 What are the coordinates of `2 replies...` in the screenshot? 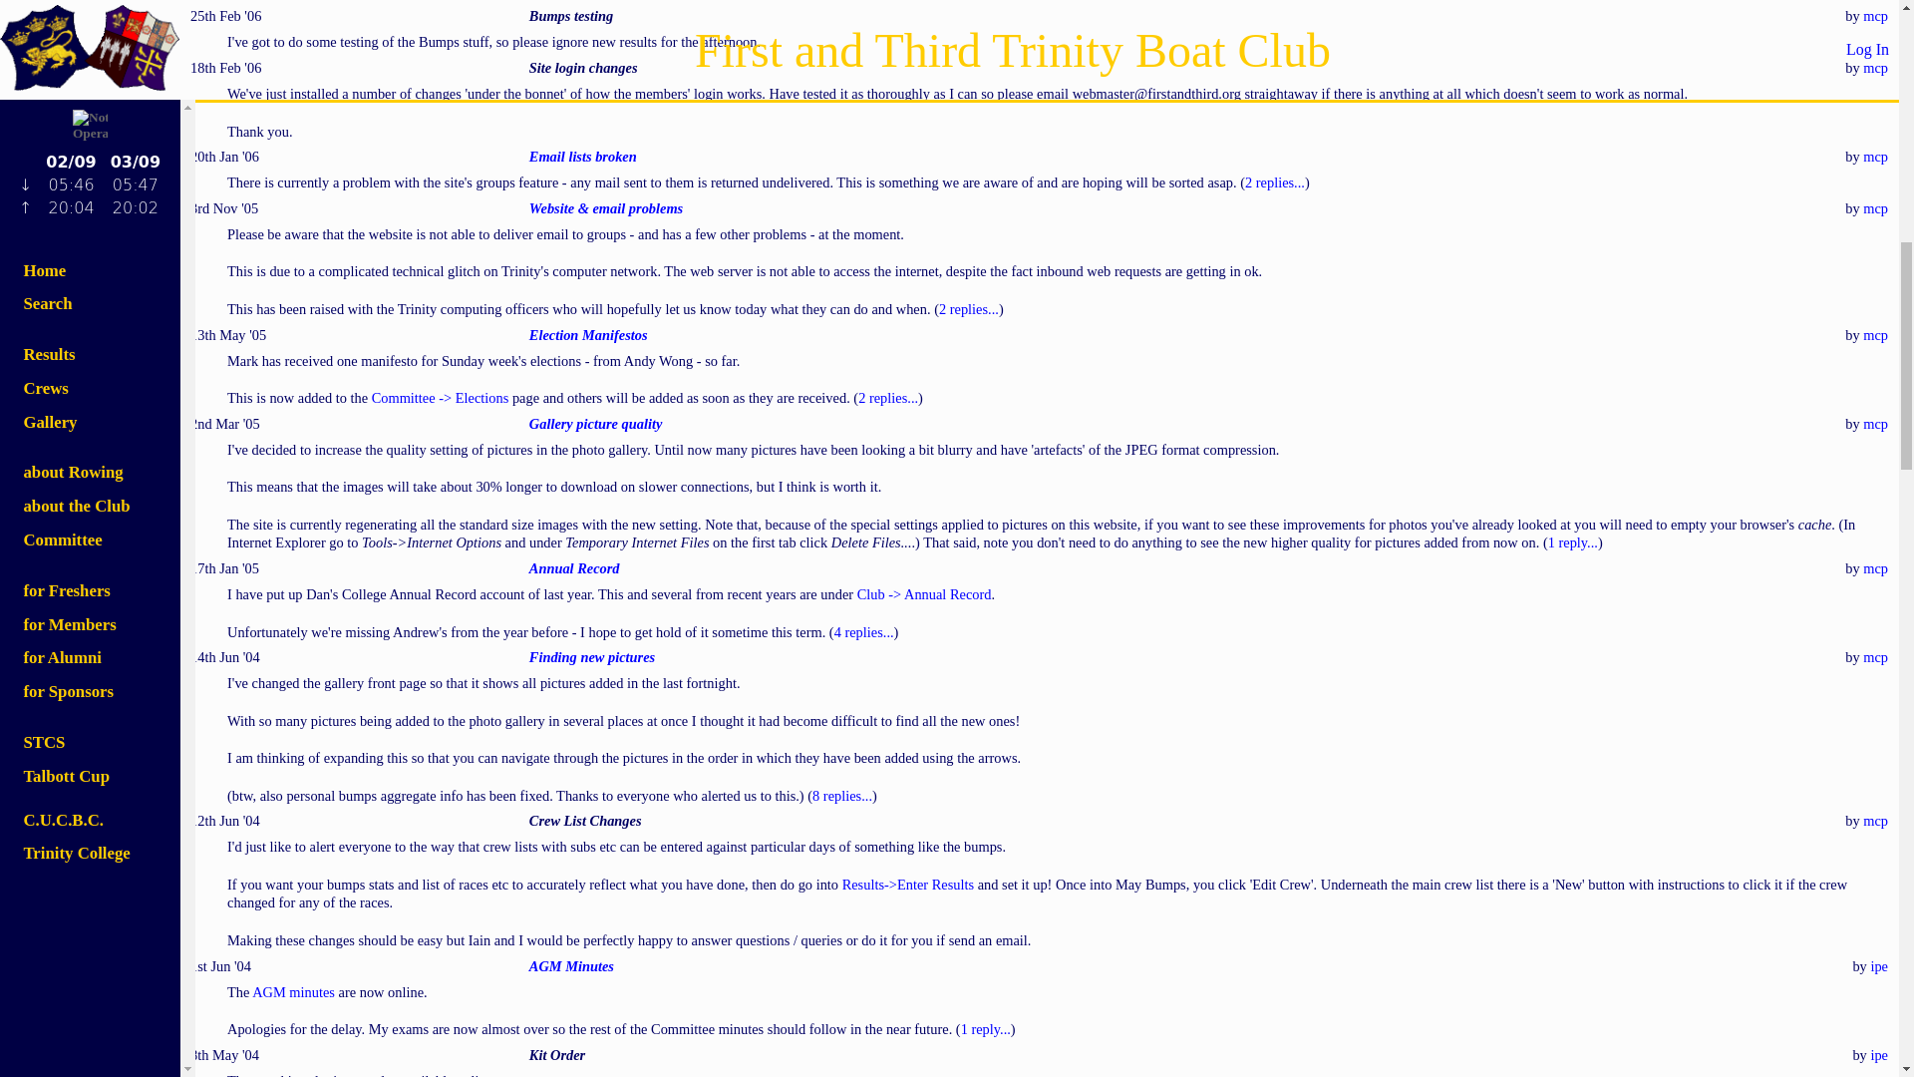 It's located at (969, 309).